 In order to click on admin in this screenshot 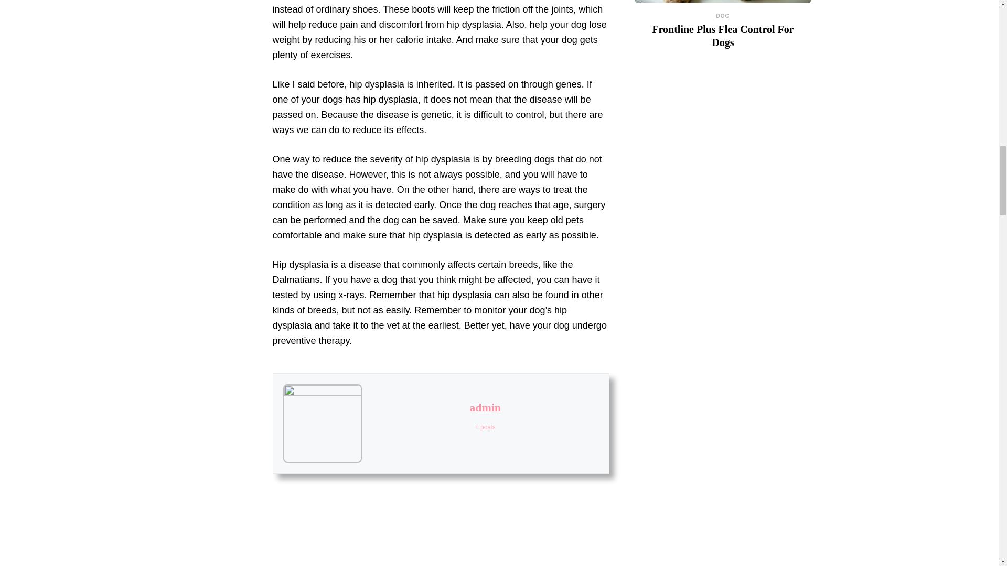, I will do `click(485, 407)`.